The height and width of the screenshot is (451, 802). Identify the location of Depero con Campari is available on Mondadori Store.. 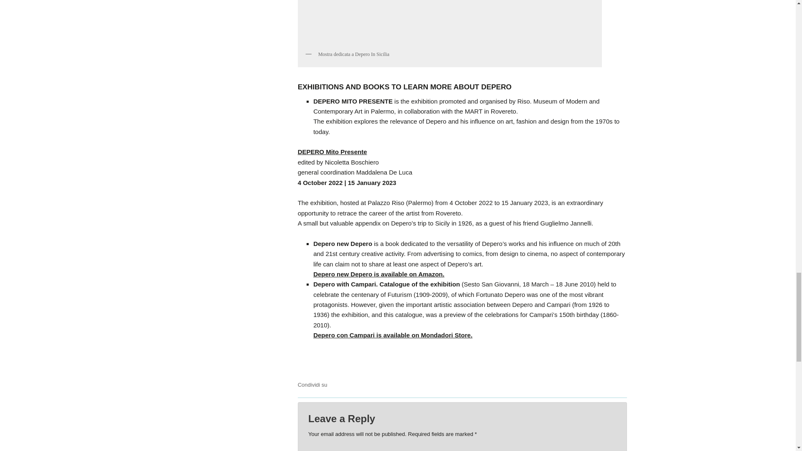
(393, 335).